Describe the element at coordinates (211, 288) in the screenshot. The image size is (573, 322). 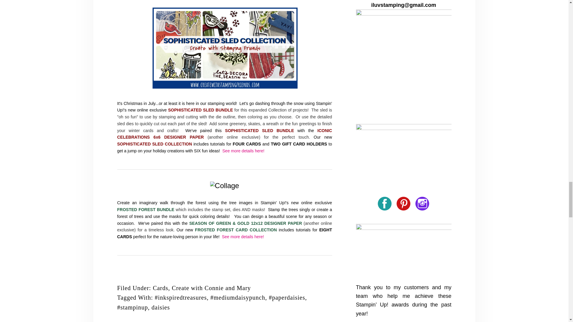
I see `Create with Connie and Mary` at that location.